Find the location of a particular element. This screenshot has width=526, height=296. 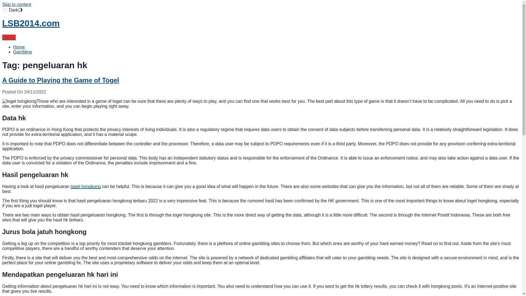

Skip to content is located at coordinates (16, 4).